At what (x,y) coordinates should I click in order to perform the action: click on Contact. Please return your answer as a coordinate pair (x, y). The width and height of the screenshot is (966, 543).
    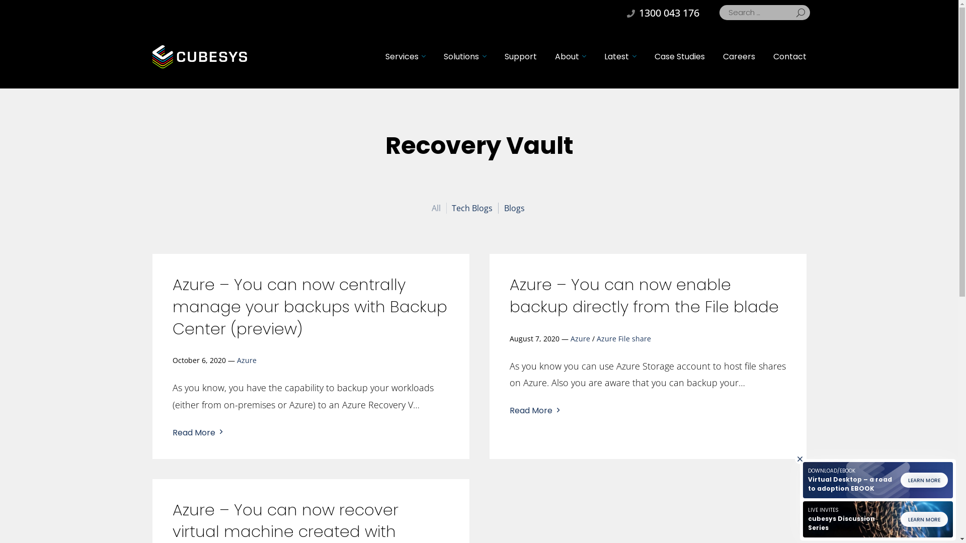
    Looking at the image, I should click on (789, 57).